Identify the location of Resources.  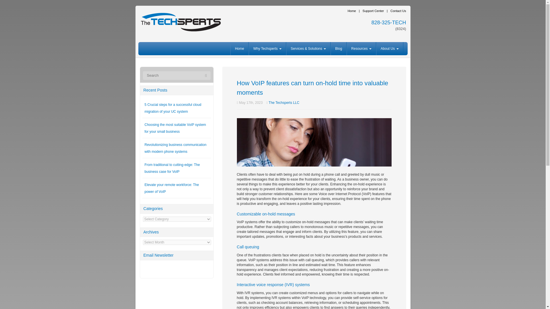
(361, 49).